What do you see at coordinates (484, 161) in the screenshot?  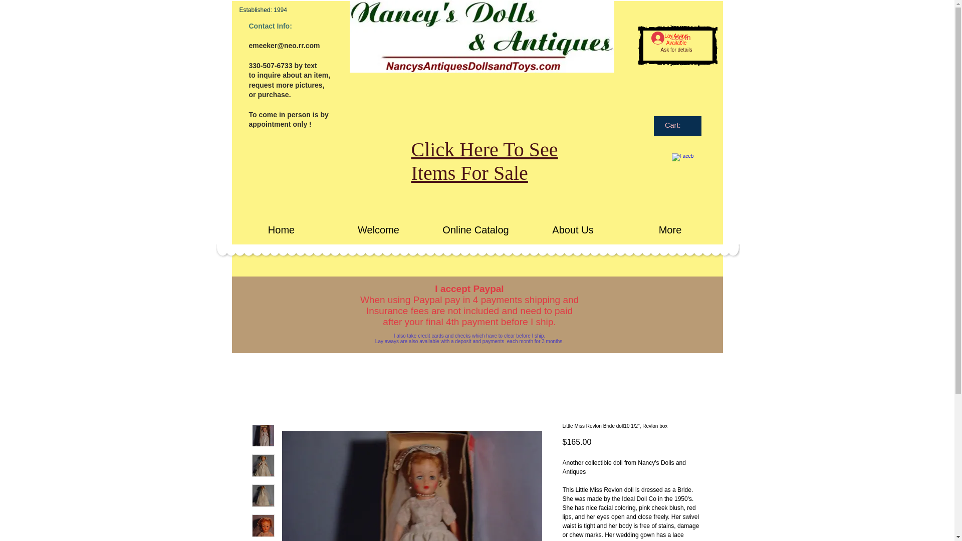 I see `Click Here To See Items For Sale` at bounding box center [484, 161].